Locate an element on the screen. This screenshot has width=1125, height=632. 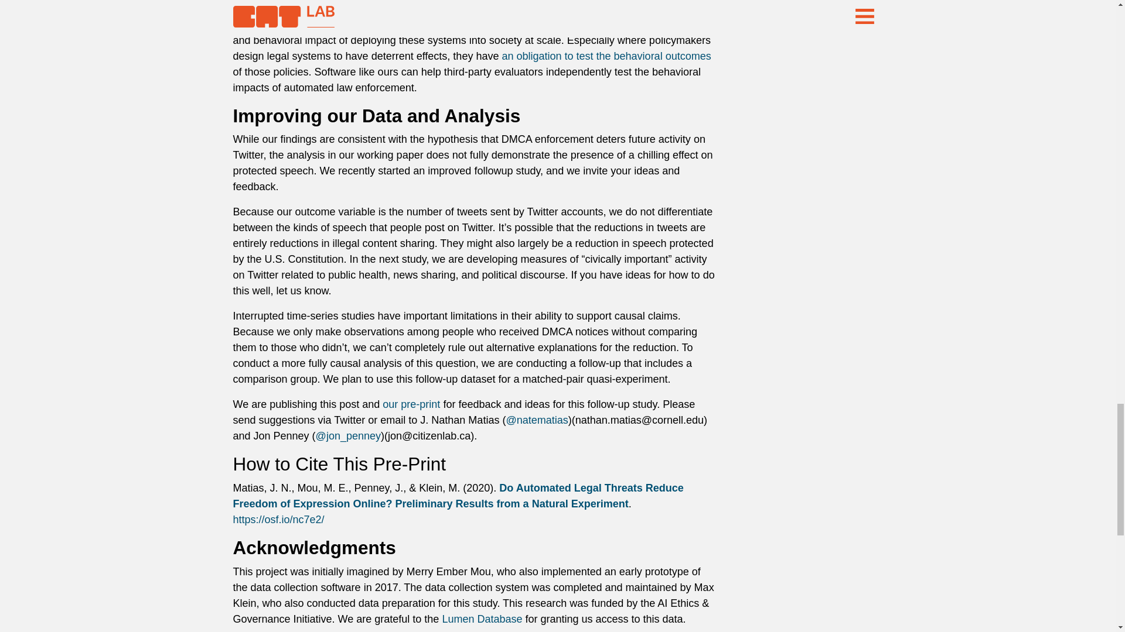
bias, noise, and errors by algorithms is located at coordinates (318, 25).